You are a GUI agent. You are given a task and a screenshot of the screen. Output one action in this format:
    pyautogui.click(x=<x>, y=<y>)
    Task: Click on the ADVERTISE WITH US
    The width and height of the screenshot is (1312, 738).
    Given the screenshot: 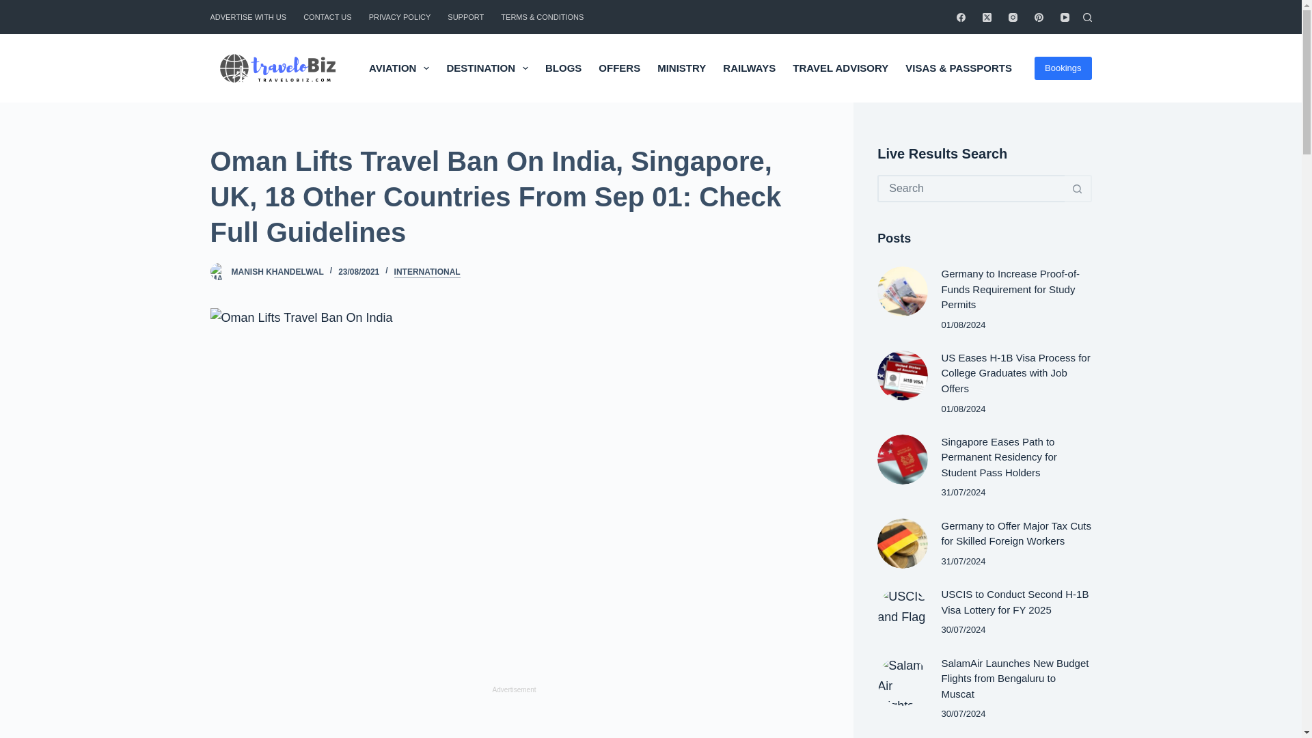 What is the action you would take?
    pyautogui.click(x=253, y=16)
    